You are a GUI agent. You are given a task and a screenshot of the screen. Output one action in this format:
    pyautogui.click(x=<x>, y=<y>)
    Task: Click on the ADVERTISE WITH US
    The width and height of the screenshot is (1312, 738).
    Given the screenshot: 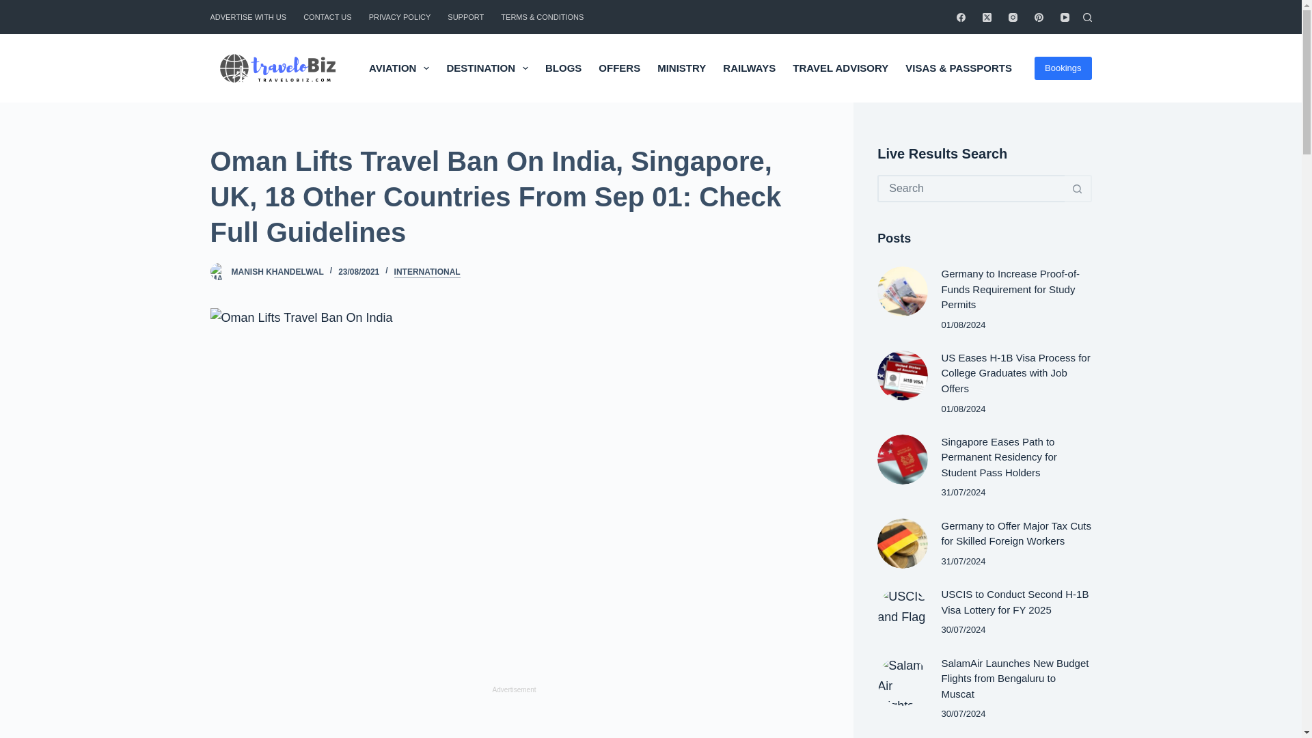 What is the action you would take?
    pyautogui.click(x=253, y=16)
    